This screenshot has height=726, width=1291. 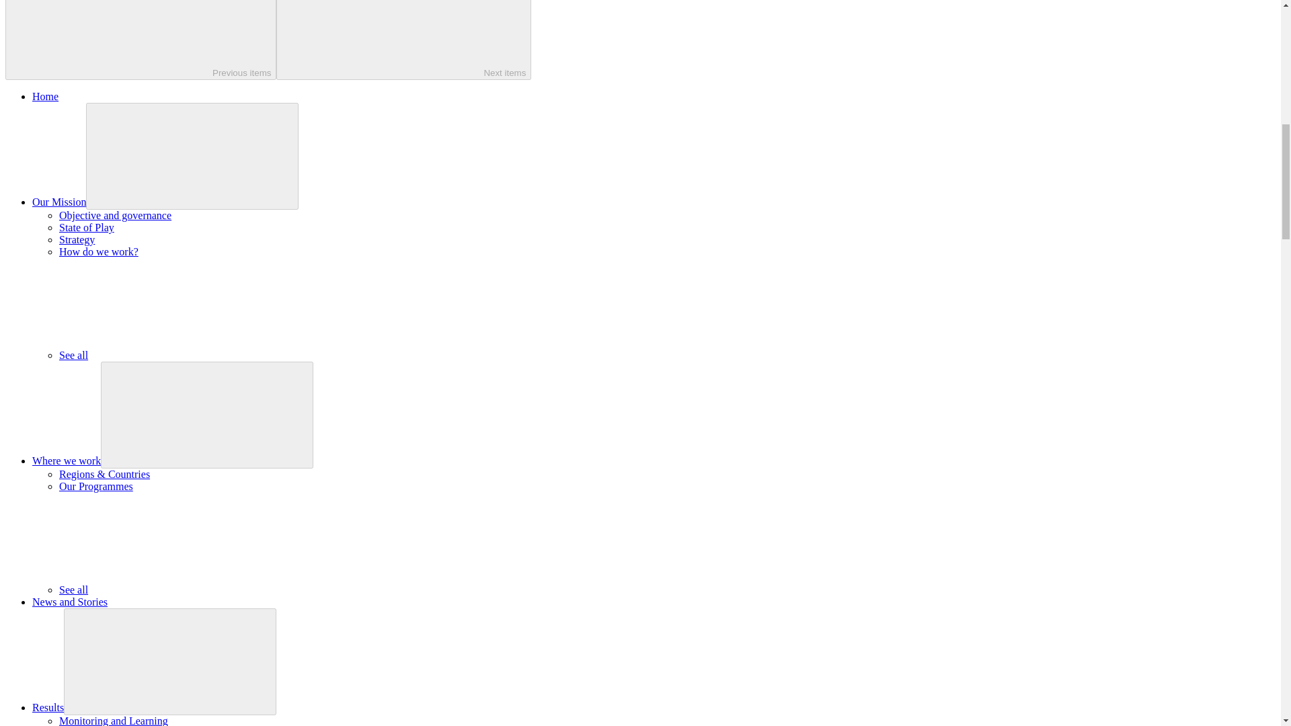 I want to click on Next items, so click(x=403, y=40).